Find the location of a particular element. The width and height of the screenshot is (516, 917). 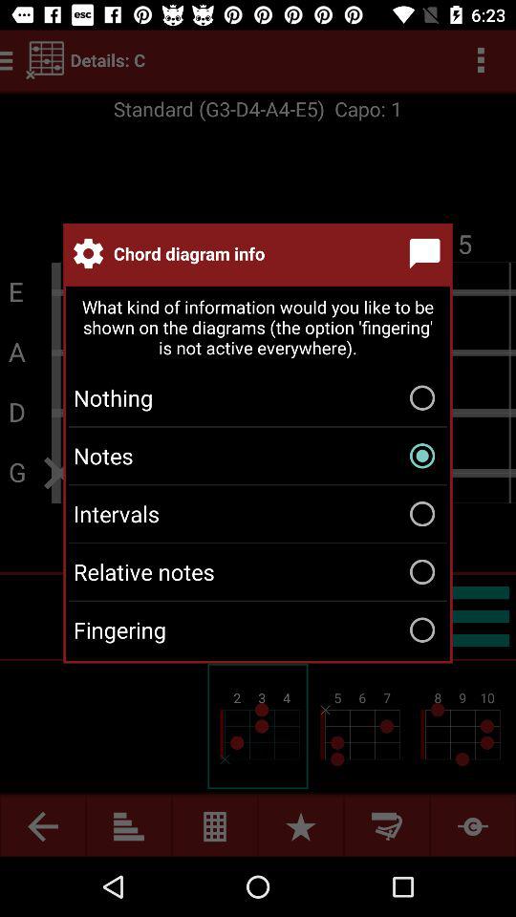

jump to nothing is located at coordinates (258, 397).